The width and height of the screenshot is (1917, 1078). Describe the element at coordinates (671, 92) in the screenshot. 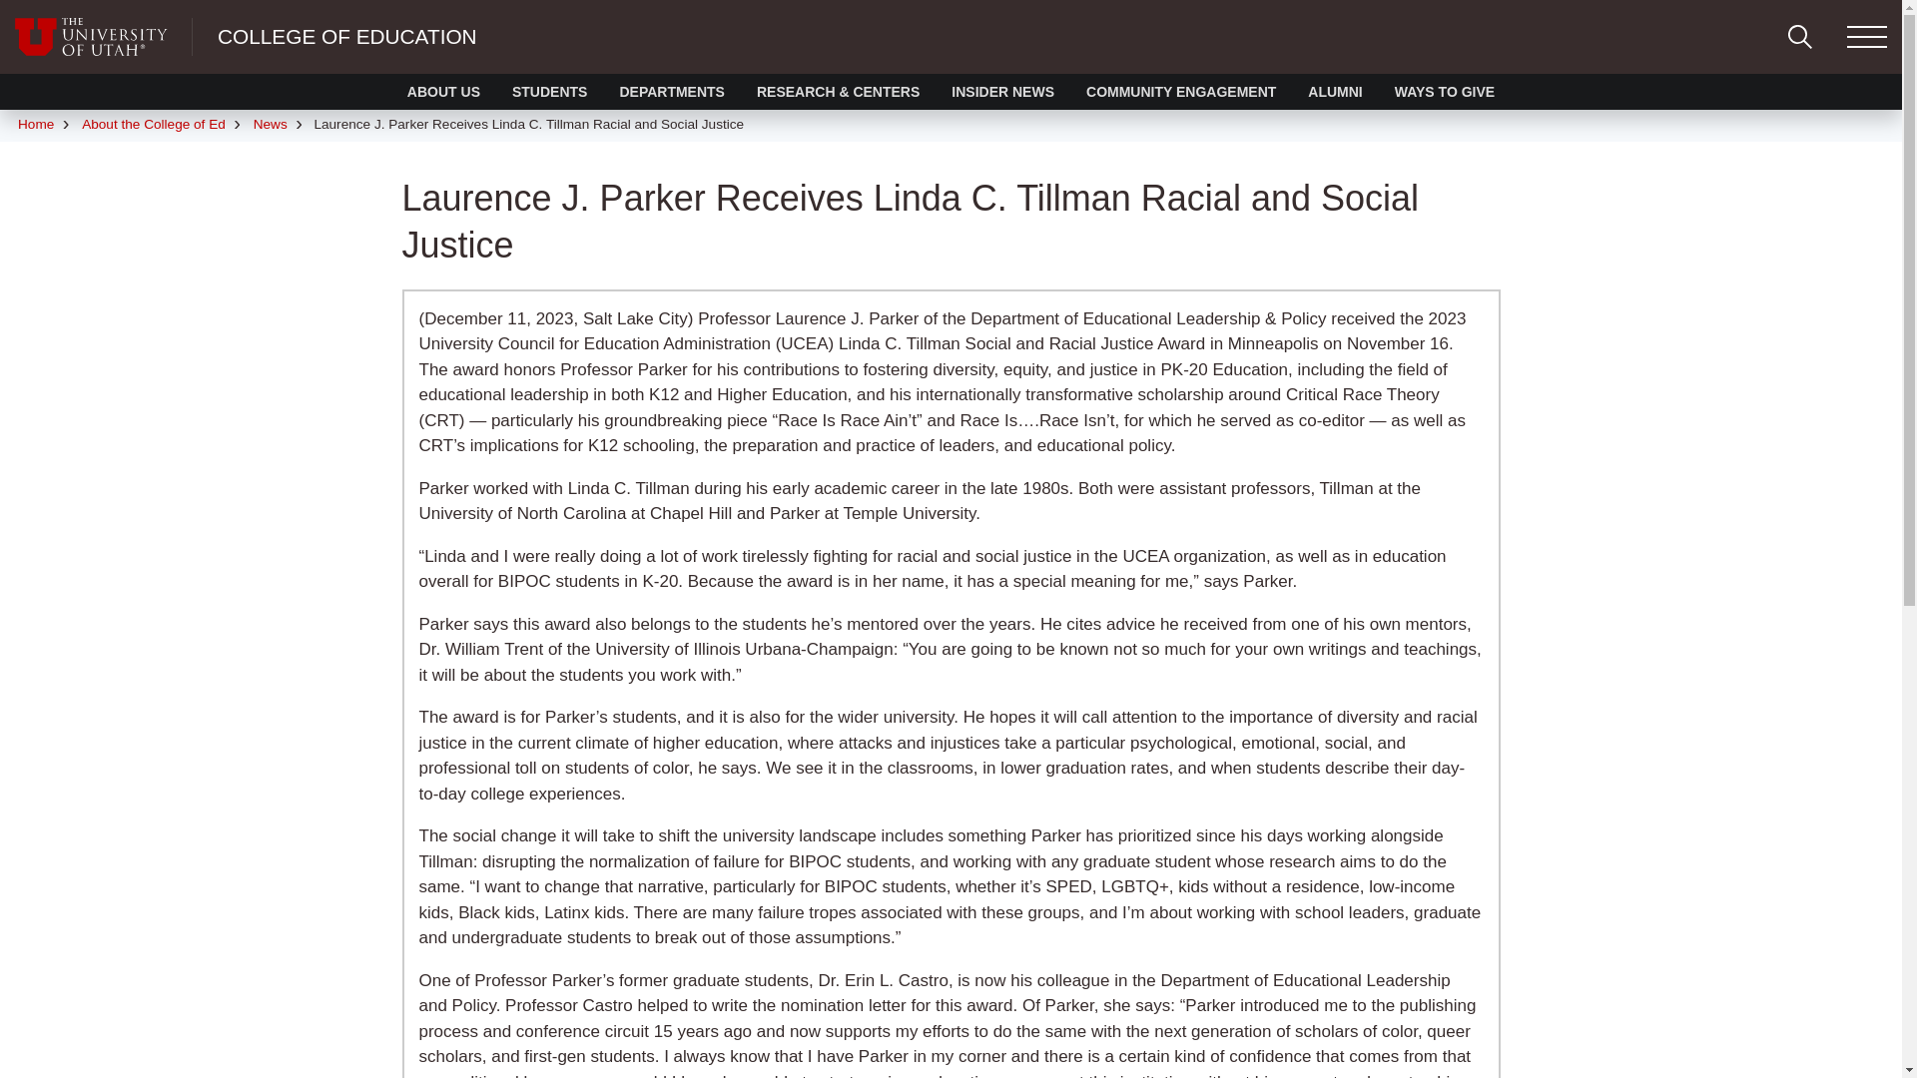

I see `DEPARTMENTS` at that location.